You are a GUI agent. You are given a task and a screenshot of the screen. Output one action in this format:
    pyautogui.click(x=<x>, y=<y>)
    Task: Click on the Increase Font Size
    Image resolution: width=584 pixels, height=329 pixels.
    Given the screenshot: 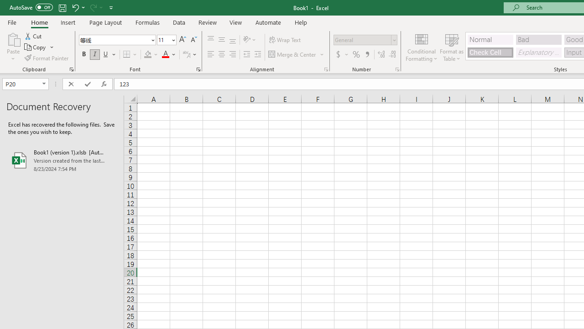 What is the action you would take?
    pyautogui.click(x=182, y=40)
    